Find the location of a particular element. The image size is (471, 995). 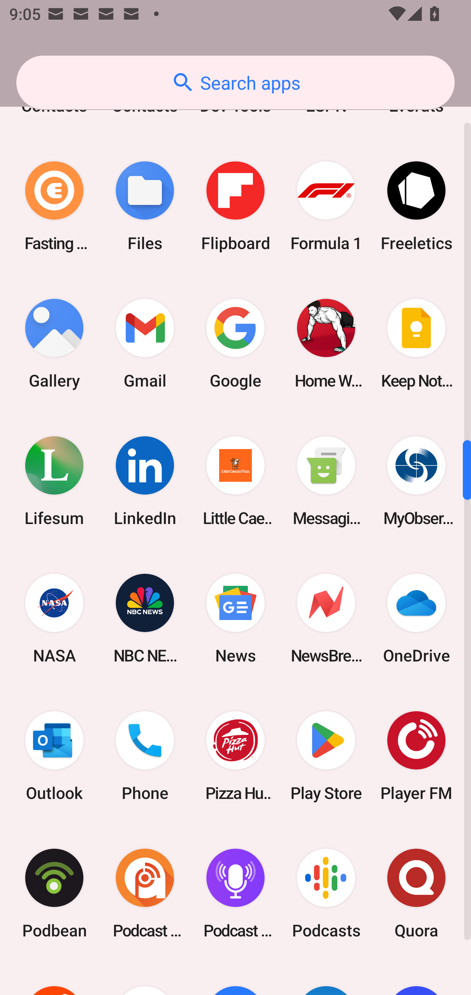

Pizza Hut HK & Macau is located at coordinates (235, 756).